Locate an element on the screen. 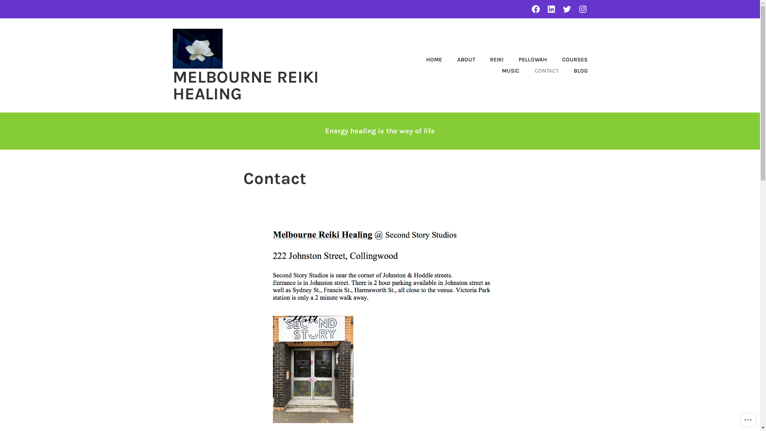  CONTACT is located at coordinates (540, 71).